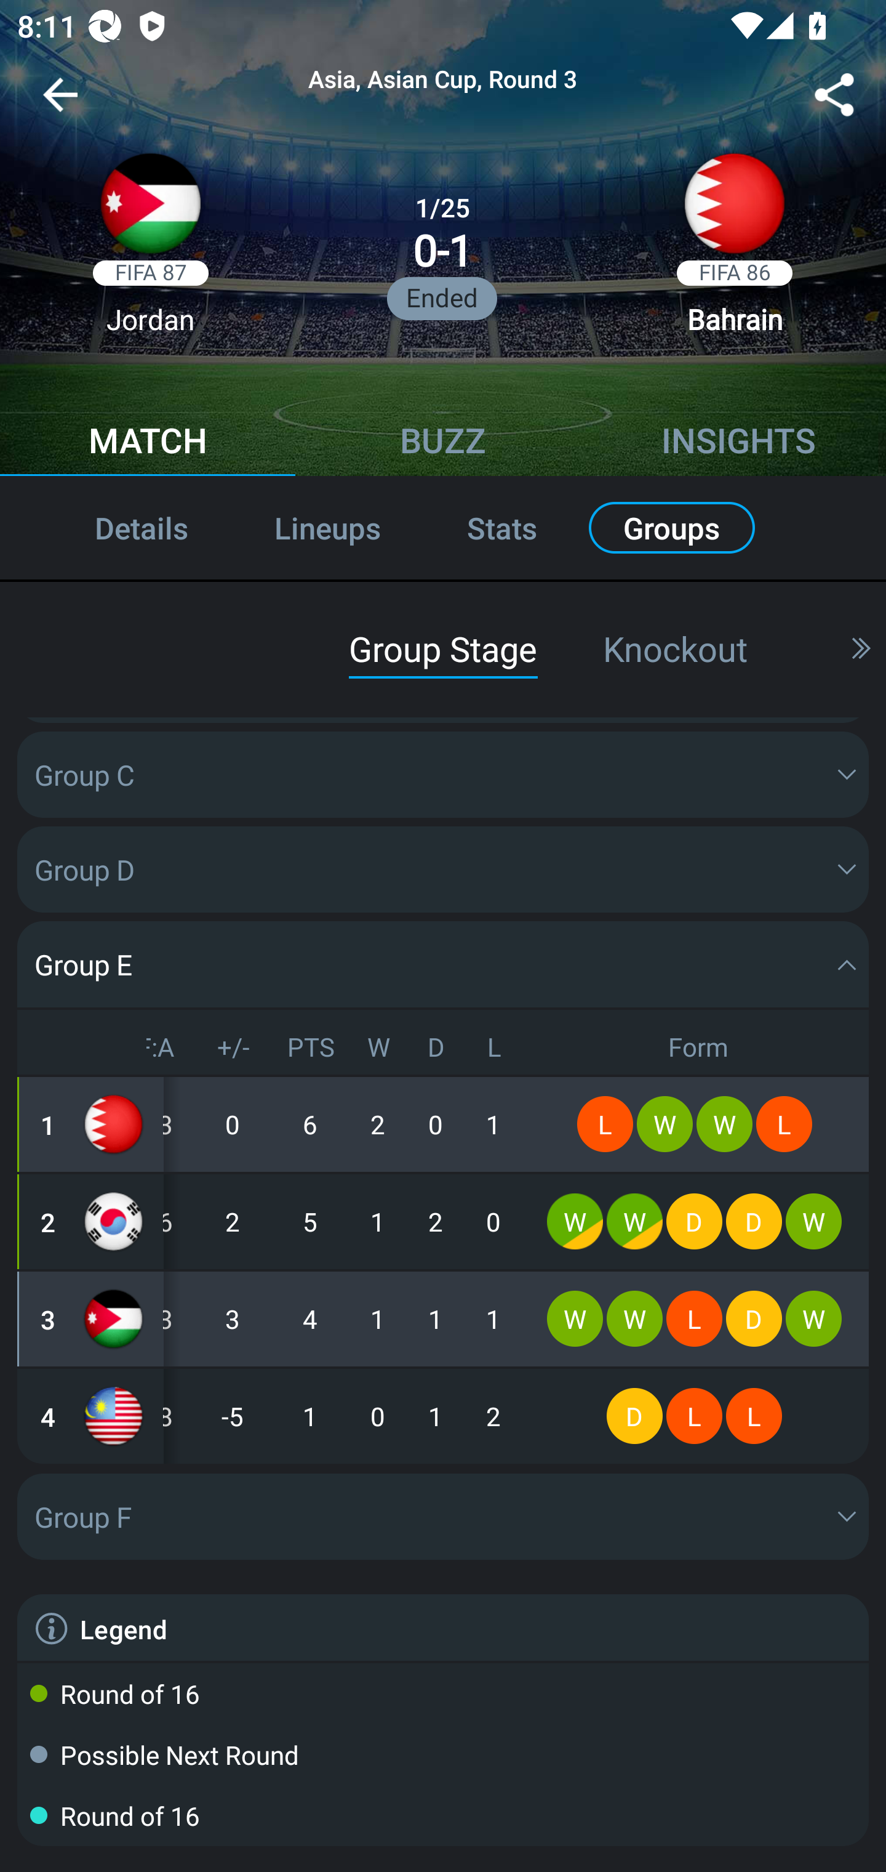 The image size is (886, 1872). What do you see at coordinates (148, 443) in the screenshot?
I see `MATCH` at bounding box center [148, 443].